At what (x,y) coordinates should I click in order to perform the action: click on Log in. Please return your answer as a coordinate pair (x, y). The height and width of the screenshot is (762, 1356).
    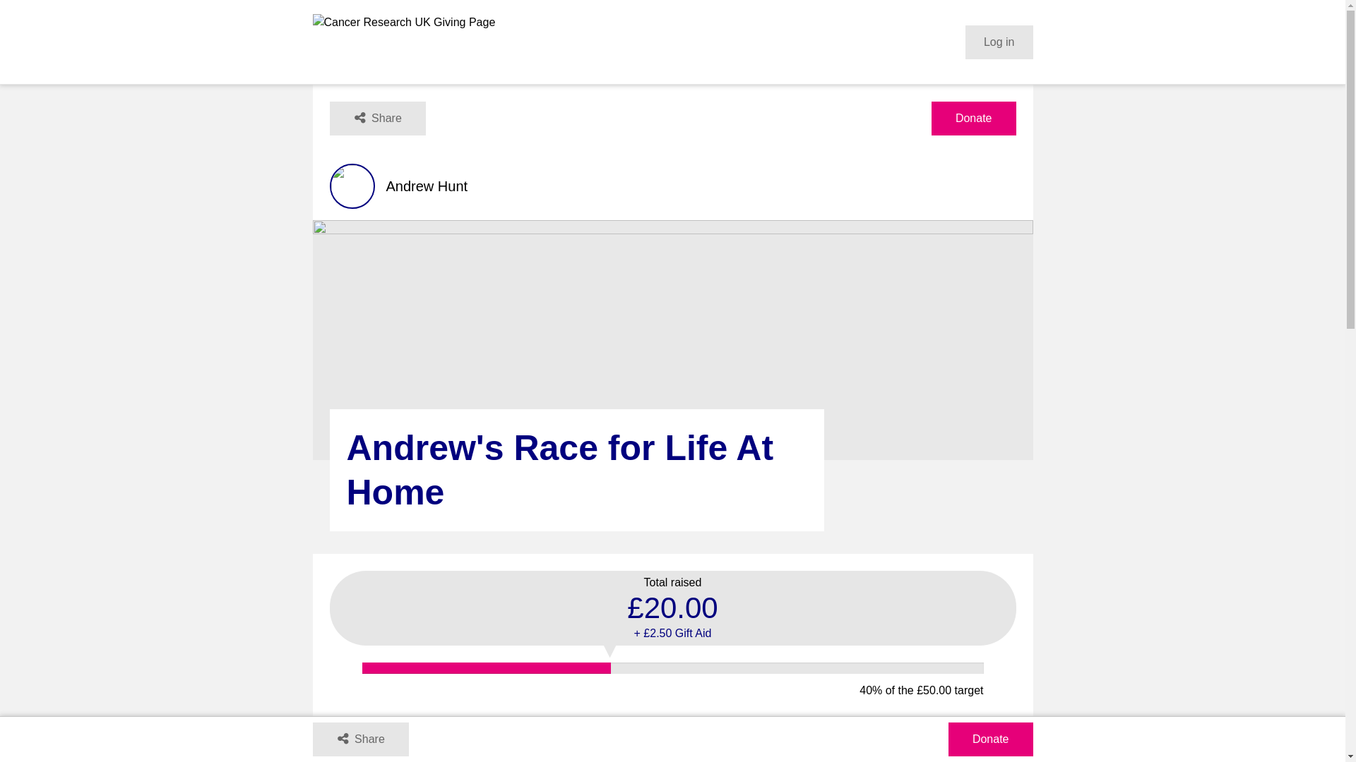
    Looking at the image, I should click on (999, 42).